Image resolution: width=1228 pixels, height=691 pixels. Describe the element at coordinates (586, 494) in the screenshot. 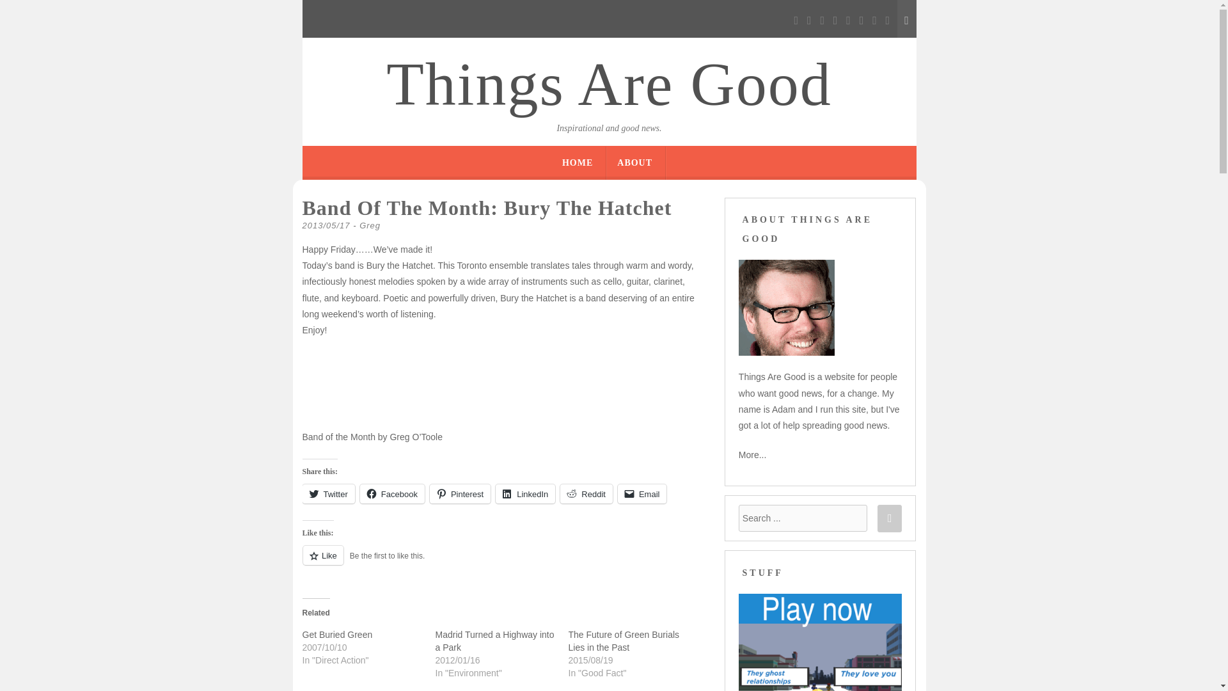

I see `Reddit` at that location.